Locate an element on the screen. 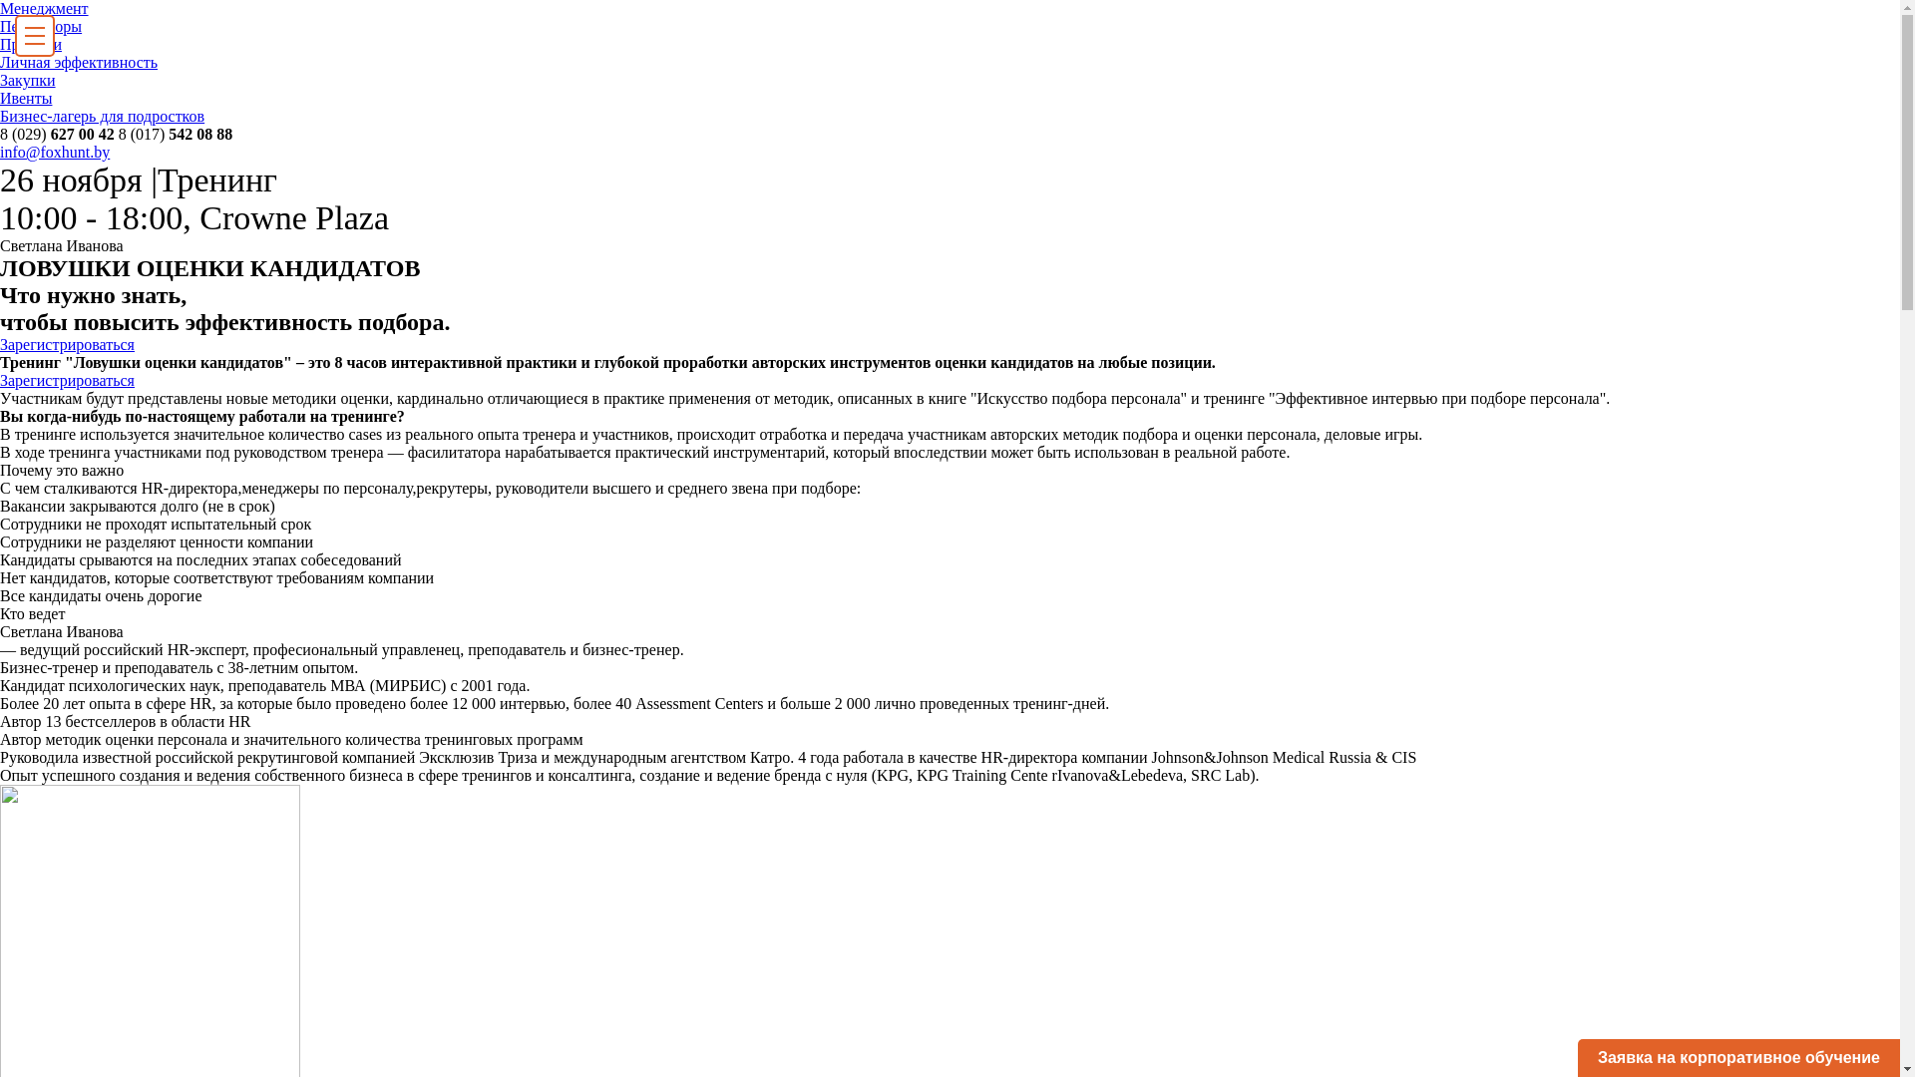 The width and height of the screenshot is (1915, 1077). info@foxhunt.by is located at coordinates (55, 152).